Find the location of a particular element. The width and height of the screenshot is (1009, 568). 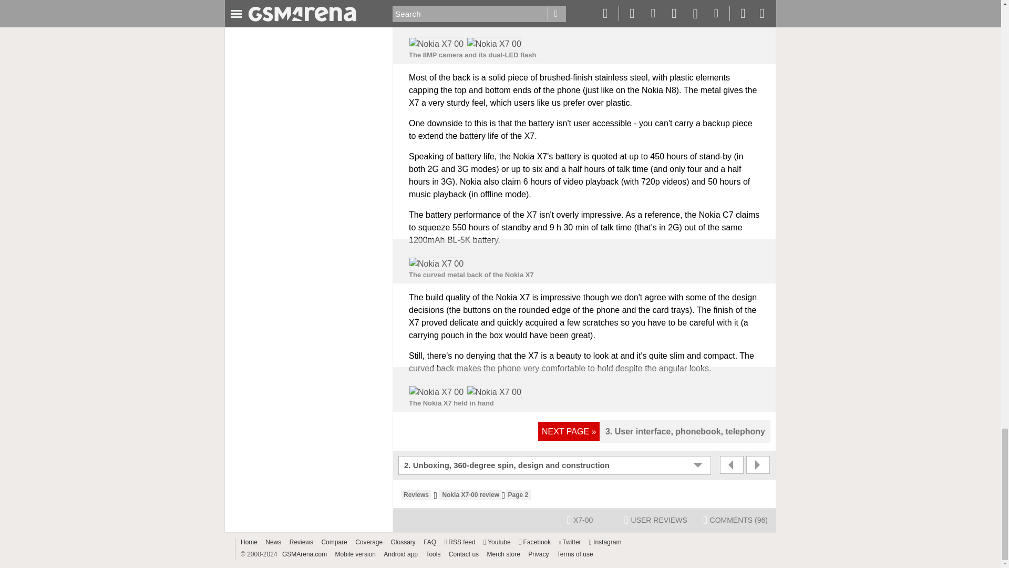

Next page is located at coordinates (758, 465).